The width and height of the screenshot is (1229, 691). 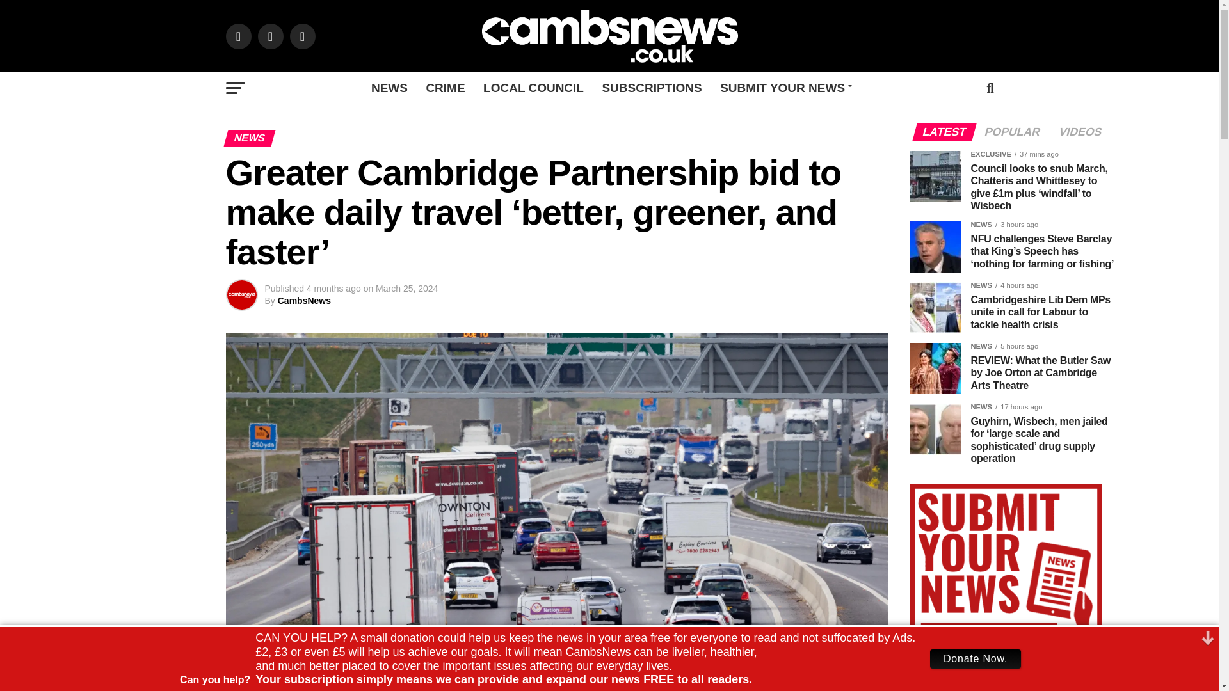 I want to click on SUBMIT YOUR NEWS, so click(x=783, y=88).